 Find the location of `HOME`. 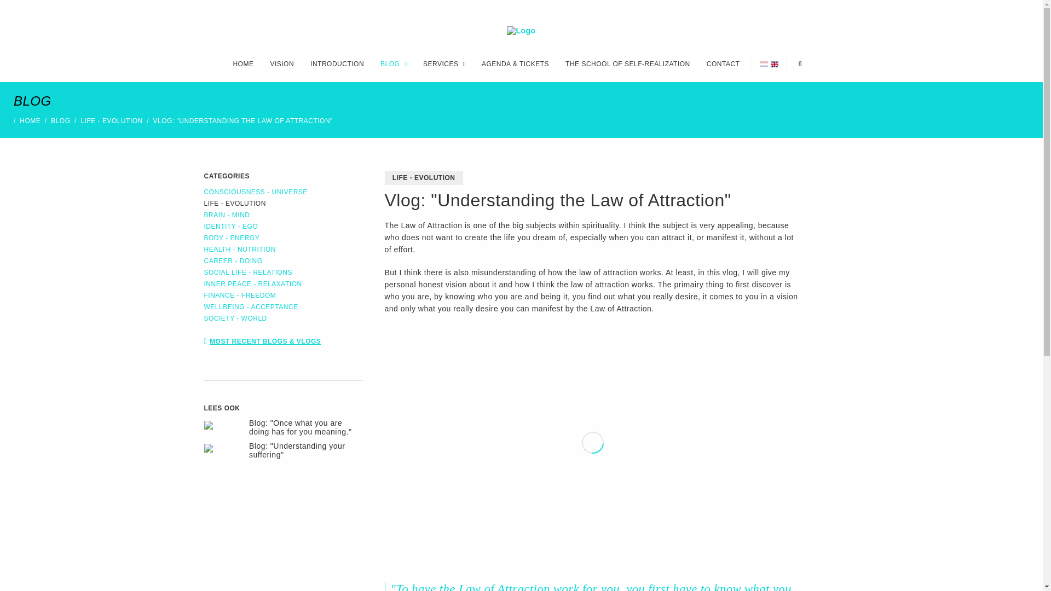

HOME is located at coordinates (242, 63).